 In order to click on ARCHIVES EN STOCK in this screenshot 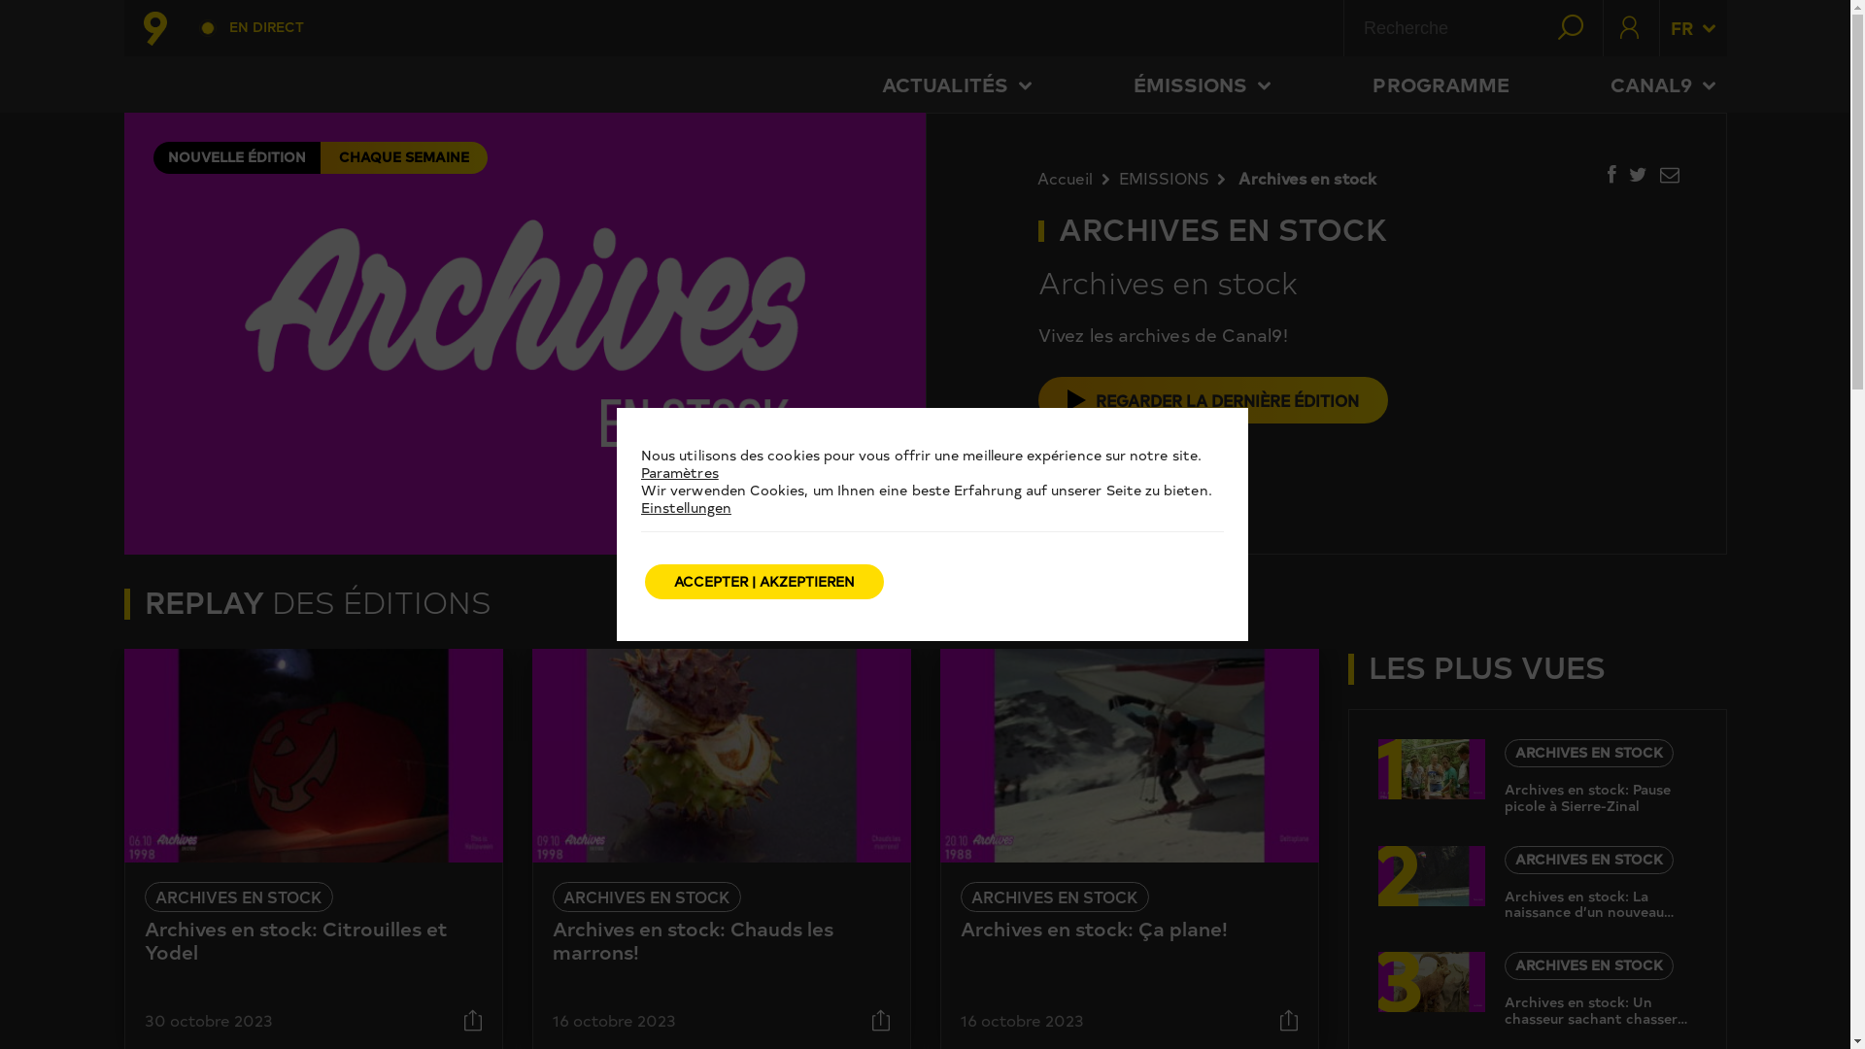, I will do `click(646, 897)`.